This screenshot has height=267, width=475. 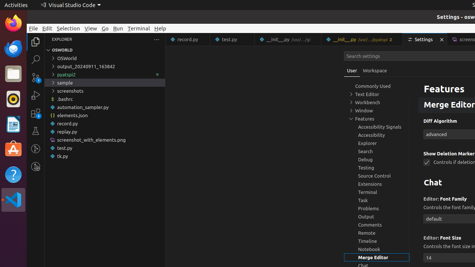 What do you see at coordinates (13, 23) in the screenshot?
I see `Firefox Web Browser` at bounding box center [13, 23].